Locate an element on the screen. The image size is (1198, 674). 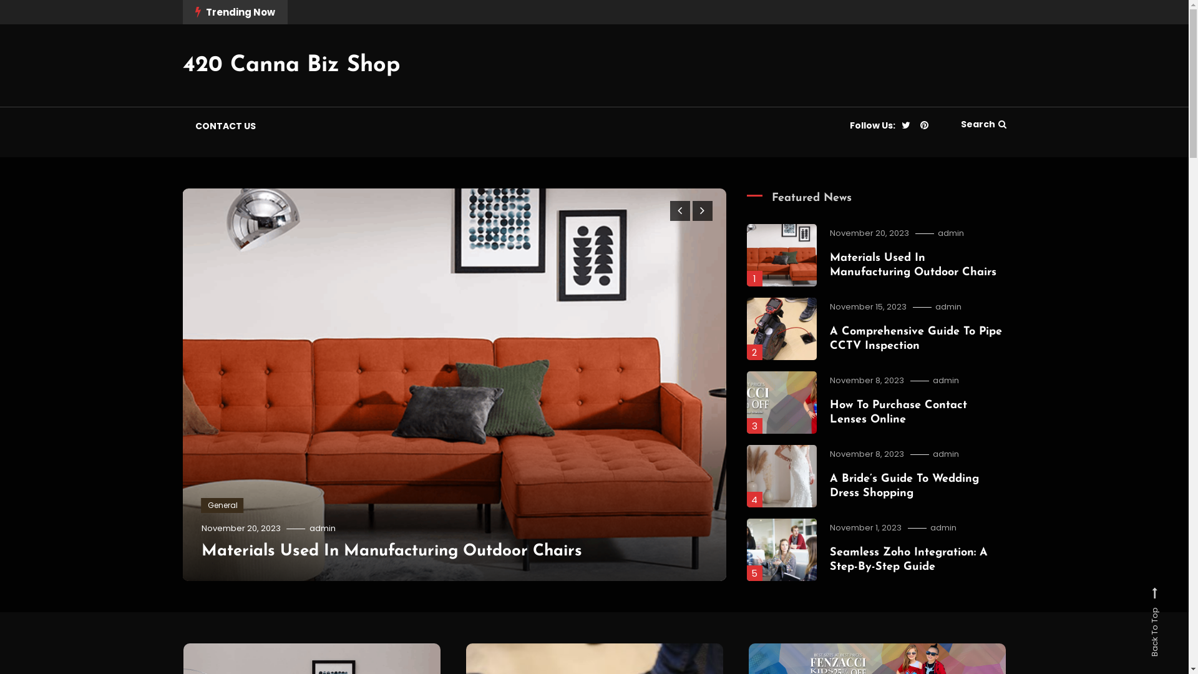
November 8, 2023 is located at coordinates (867, 454).